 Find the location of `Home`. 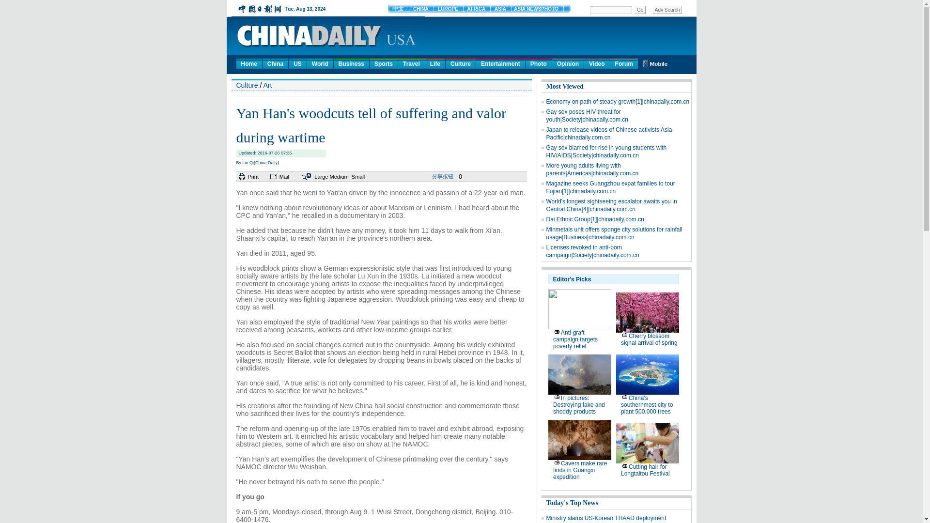

Home is located at coordinates (249, 63).